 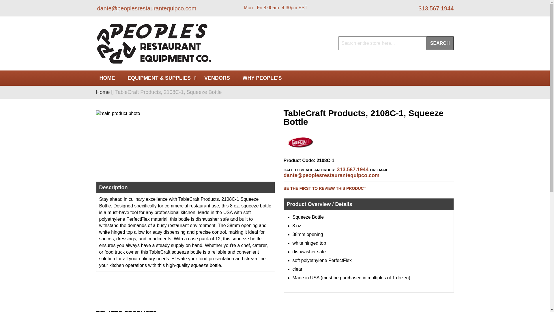 What do you see at coordinates (107, 78) in the screenshot?
I see `HOME` at bounding box center [107, 78].